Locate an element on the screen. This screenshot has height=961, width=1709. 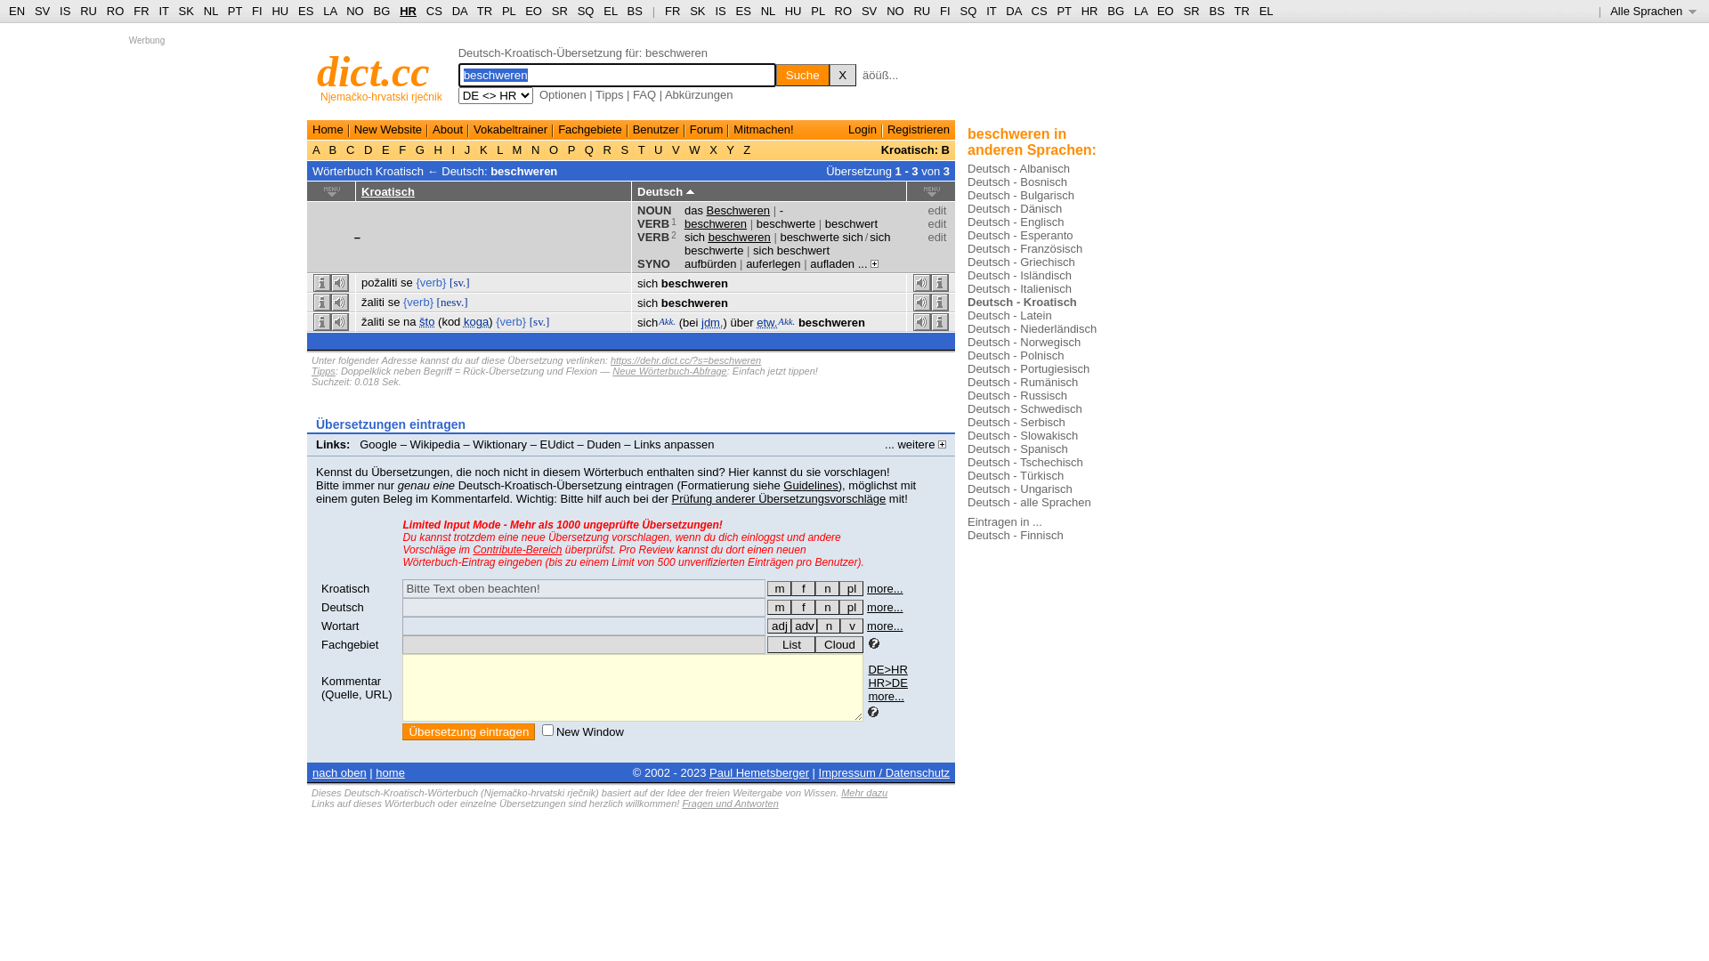
Z is located at coordinates (748, 149).